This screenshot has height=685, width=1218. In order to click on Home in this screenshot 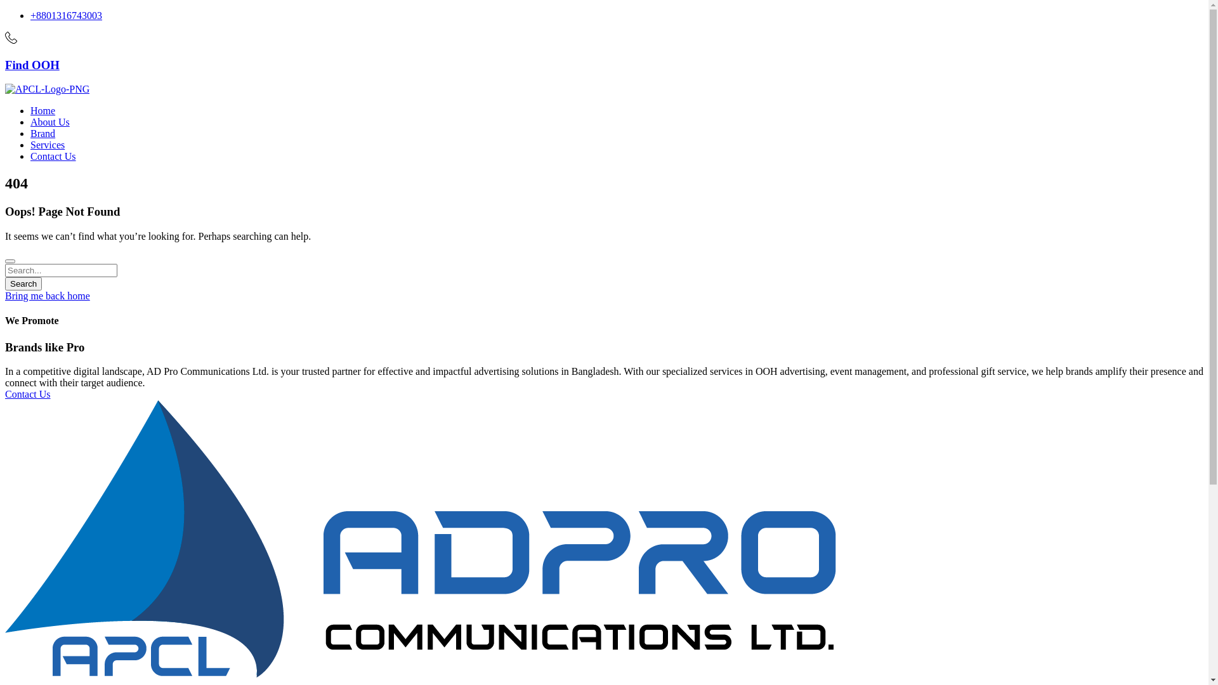, I will do `click(43, 110)`.